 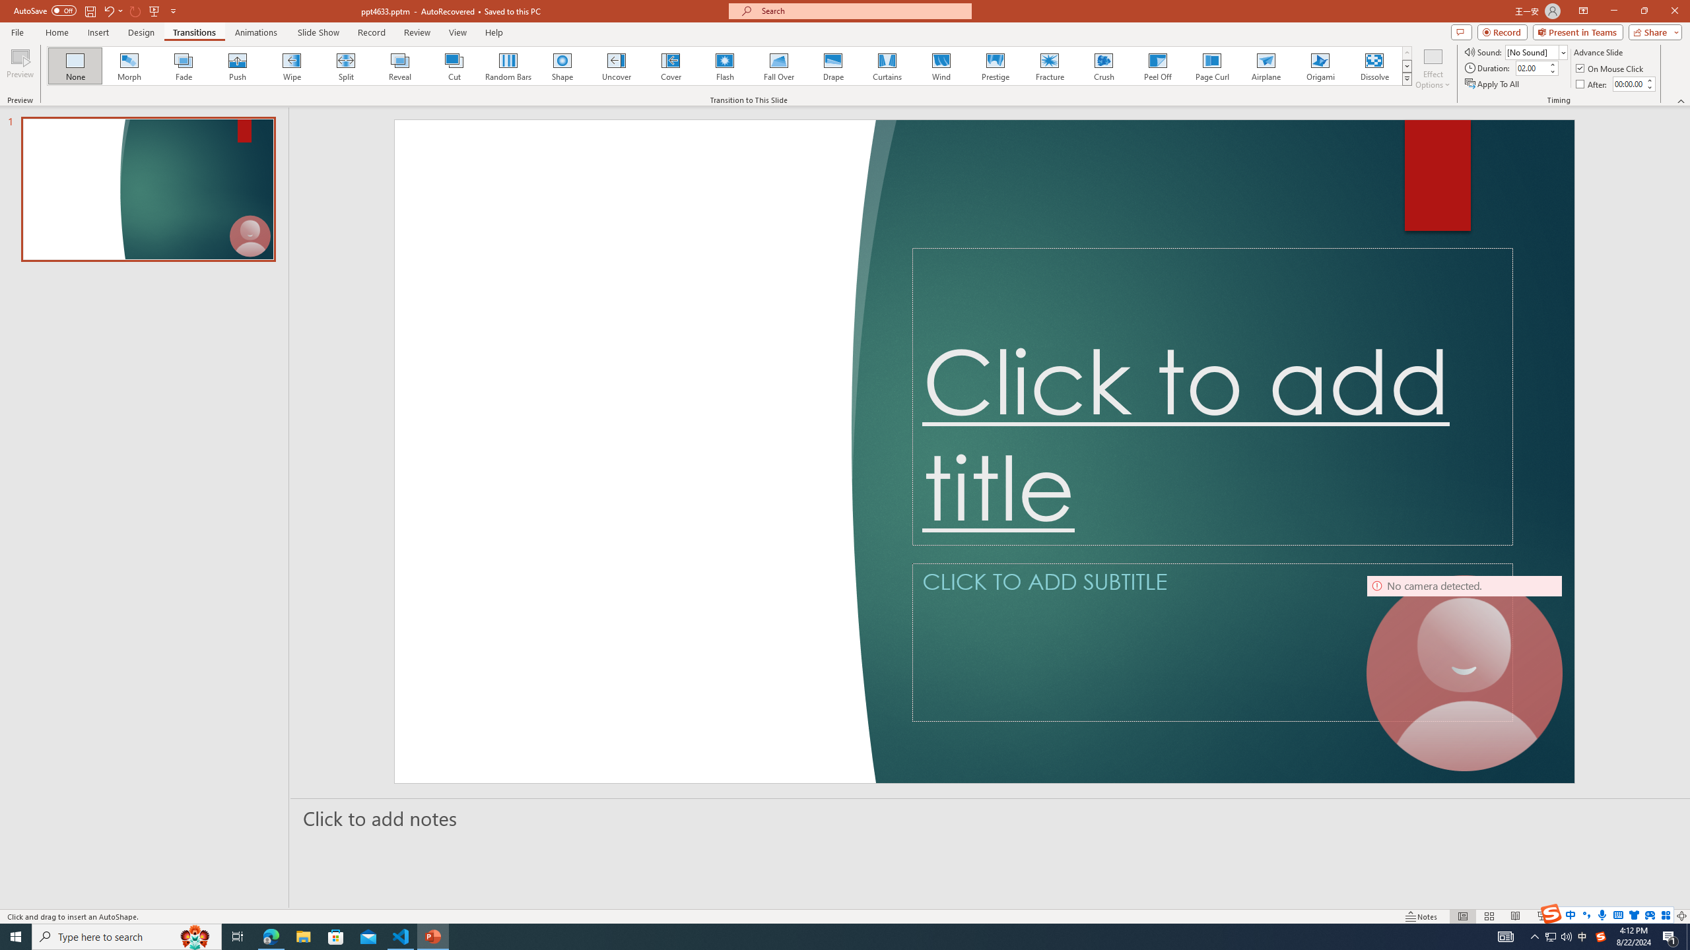 I want to click on Curtains, so click(x=887, y=66).